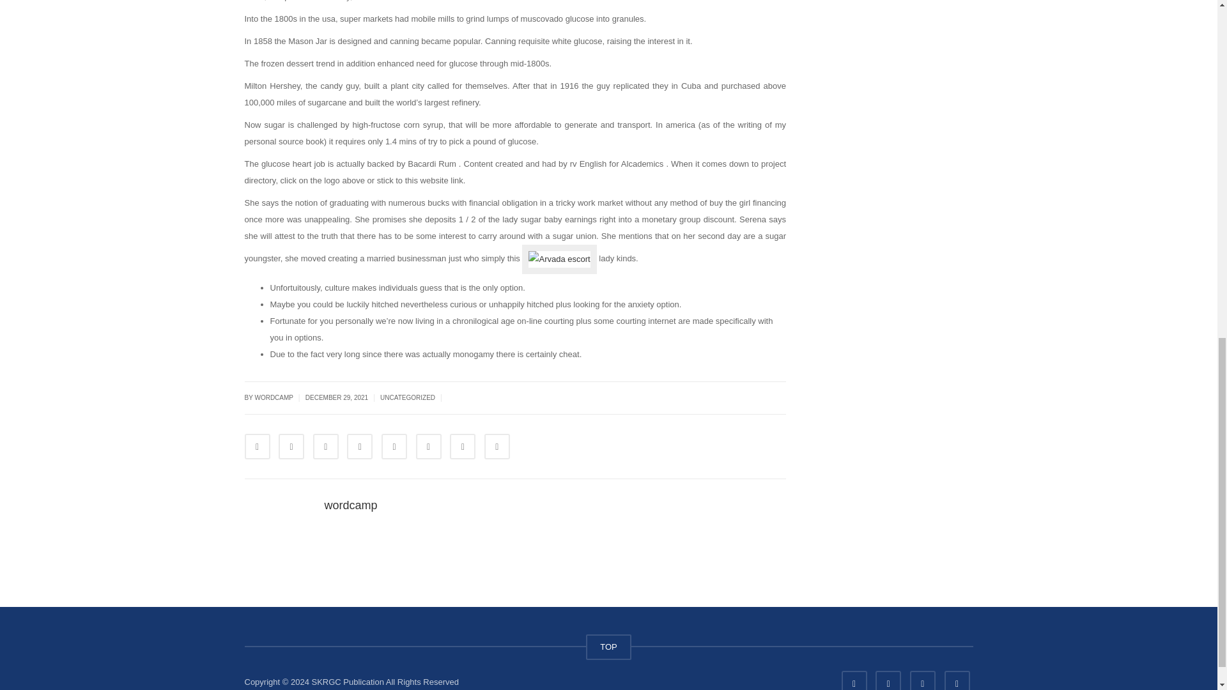 The height and width of the screenshot is (690, 1227). Describe the element at coordinates (351, 505) in the screenshot. I see `wordcamp` at that location.